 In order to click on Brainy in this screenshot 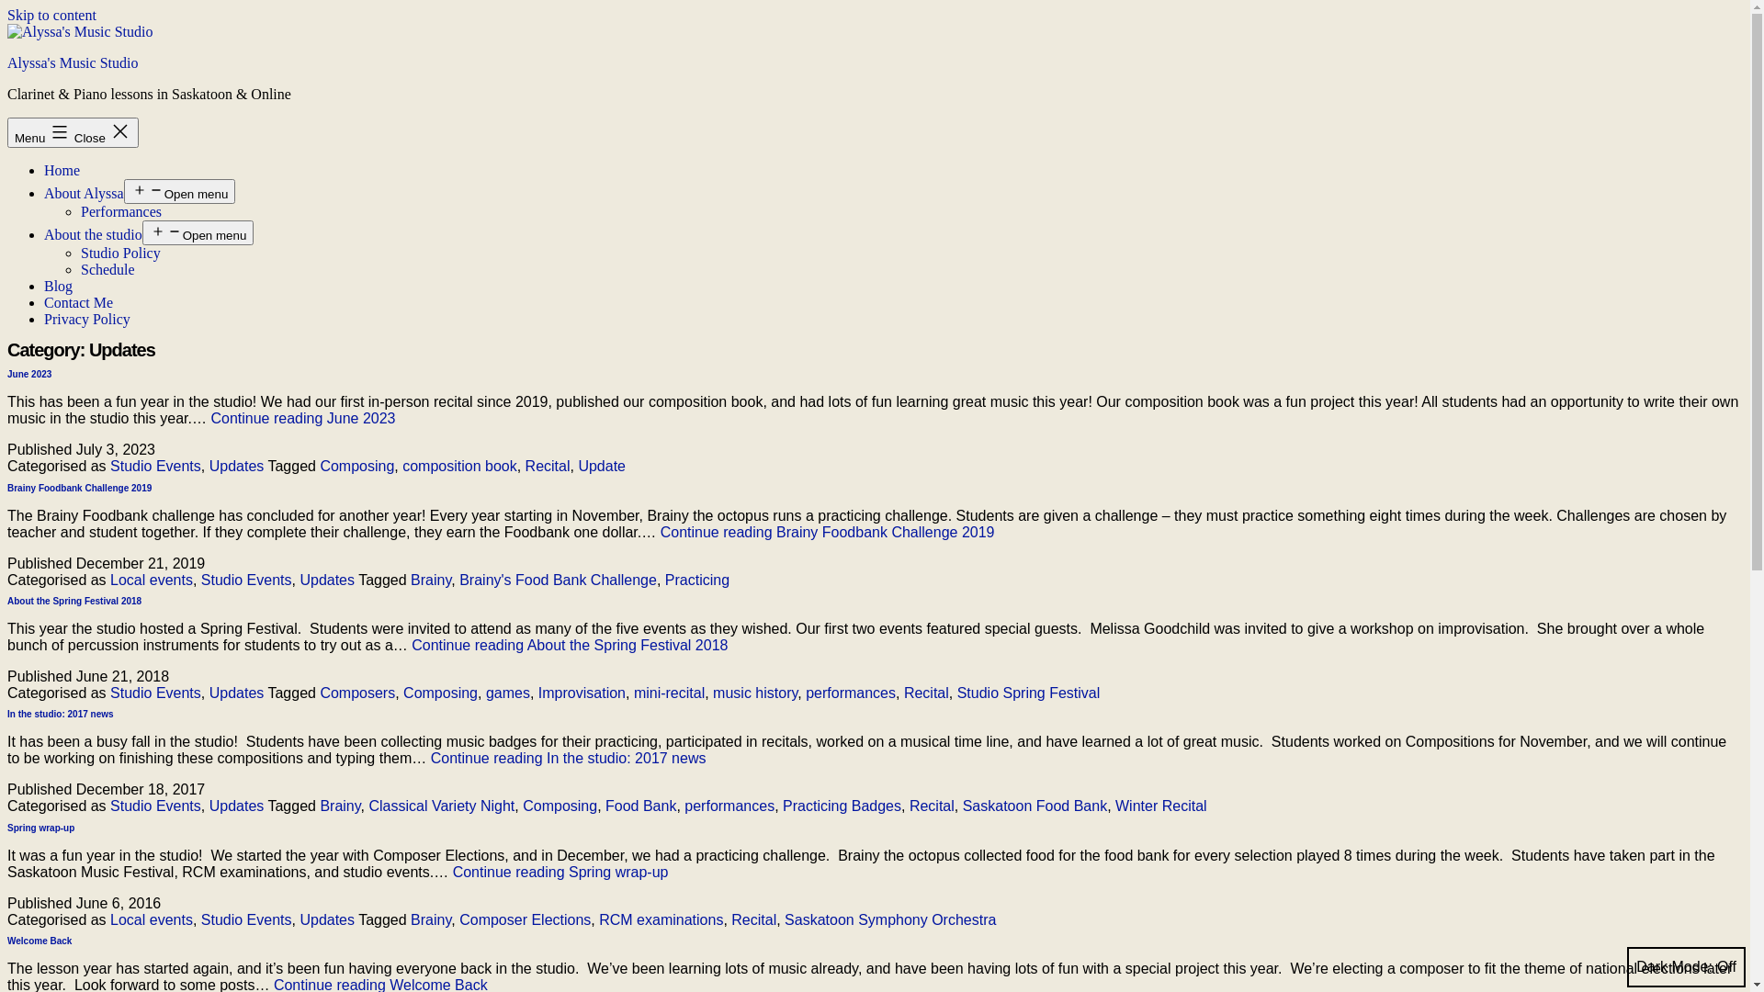, I will do `click(431, 581)`.